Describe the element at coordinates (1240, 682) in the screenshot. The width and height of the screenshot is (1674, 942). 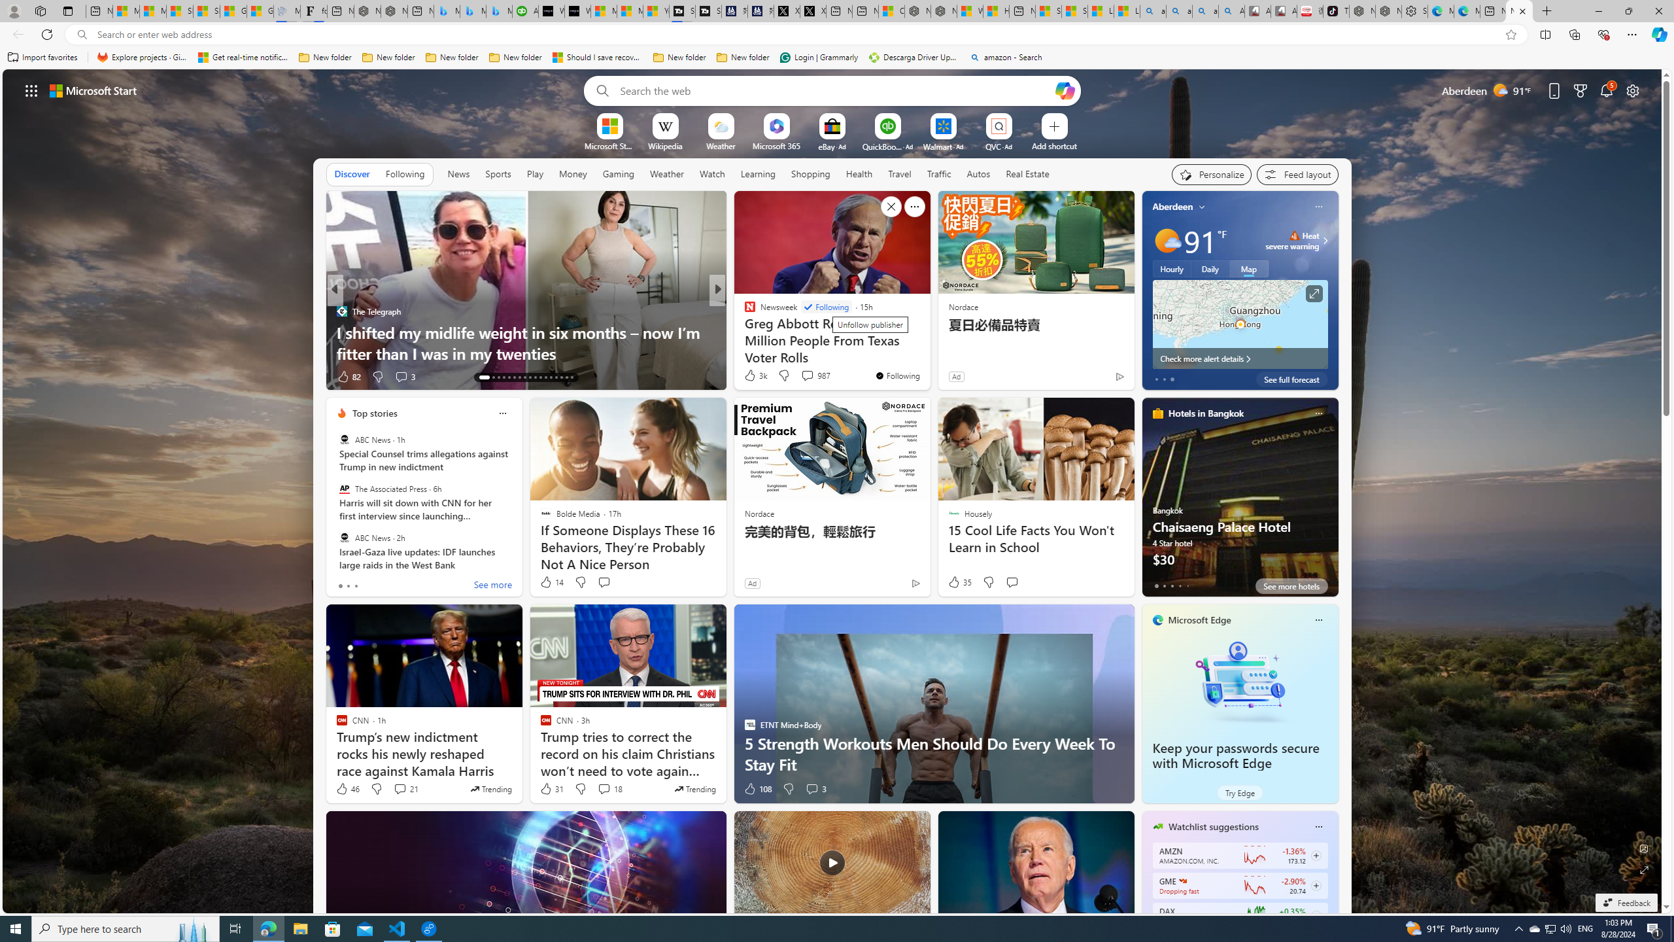
I see `Keep your passwords secure with Microsoft Edge` at that location.